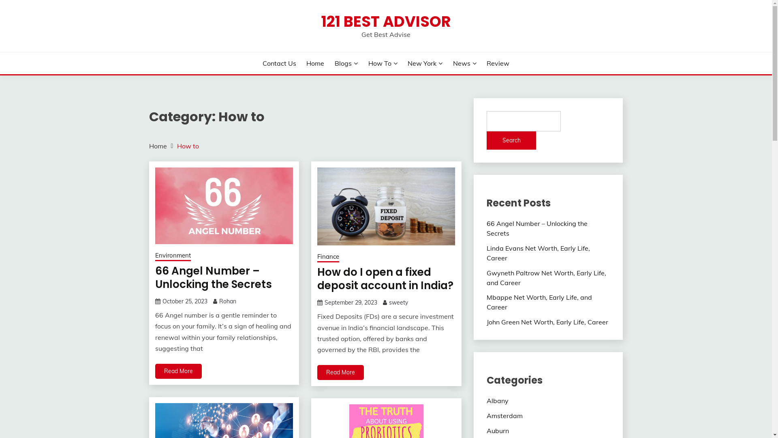 The image size is (778, 438). I want to click on Search, so click(511, 140).